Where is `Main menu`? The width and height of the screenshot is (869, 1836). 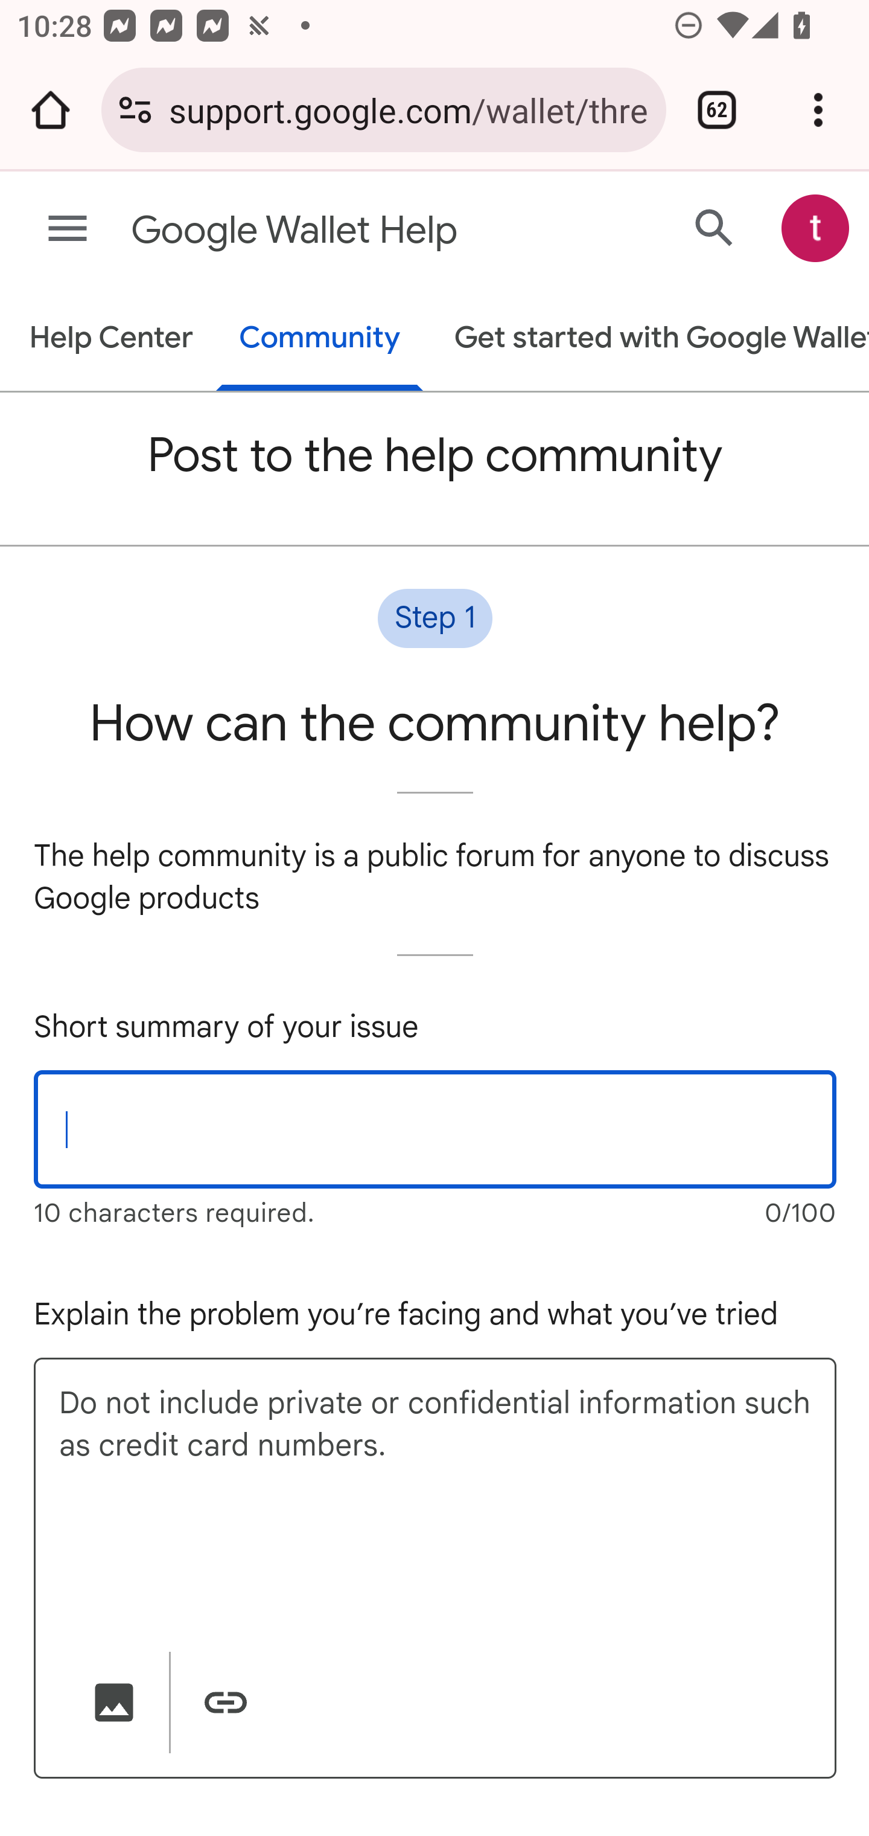
Main menu is located at coordinates (68, 230).